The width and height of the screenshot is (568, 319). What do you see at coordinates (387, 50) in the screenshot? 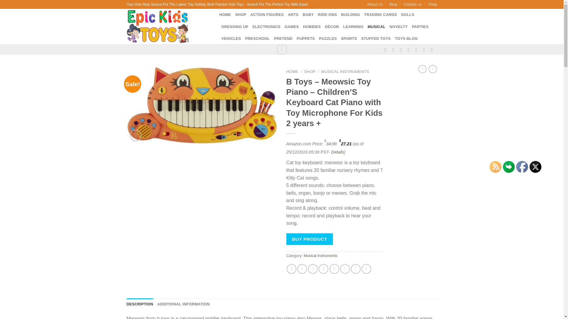
I see `Follow on Facebook` at bounding box center [387, 50].